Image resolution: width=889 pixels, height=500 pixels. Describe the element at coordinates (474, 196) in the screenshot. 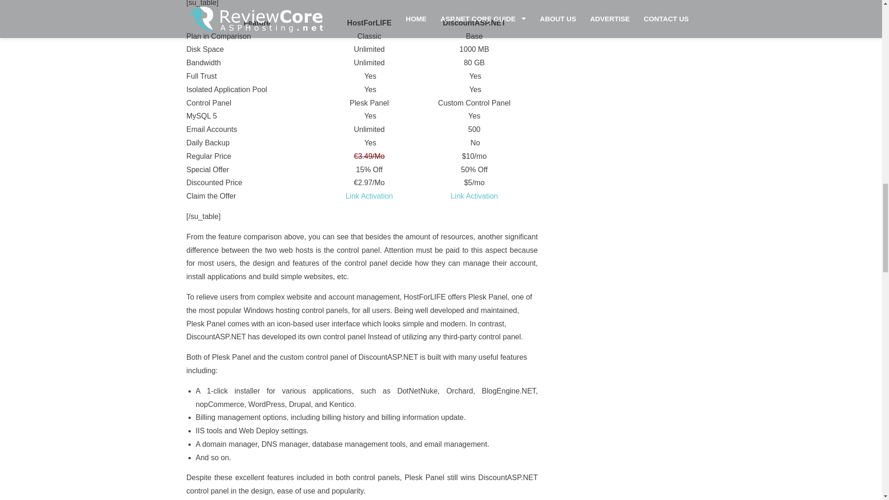

I see `Link Activation` at that location.